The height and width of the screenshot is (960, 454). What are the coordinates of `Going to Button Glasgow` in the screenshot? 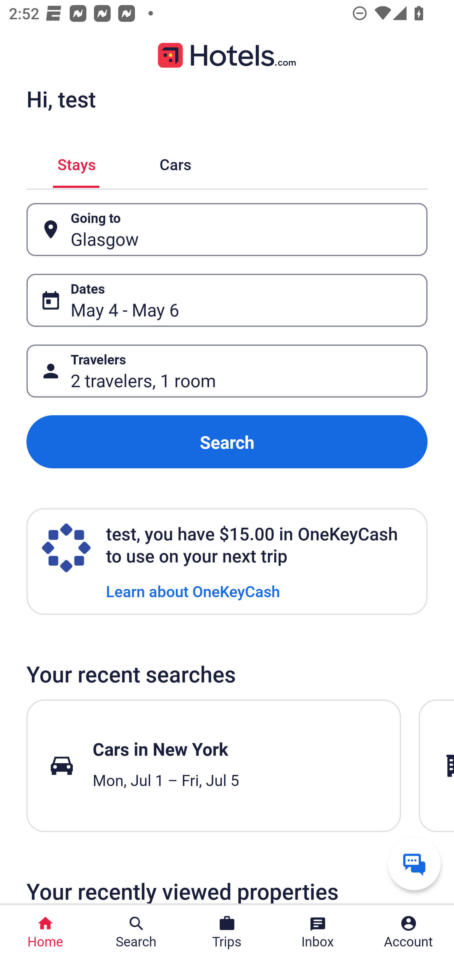 It's located at (227, 230).